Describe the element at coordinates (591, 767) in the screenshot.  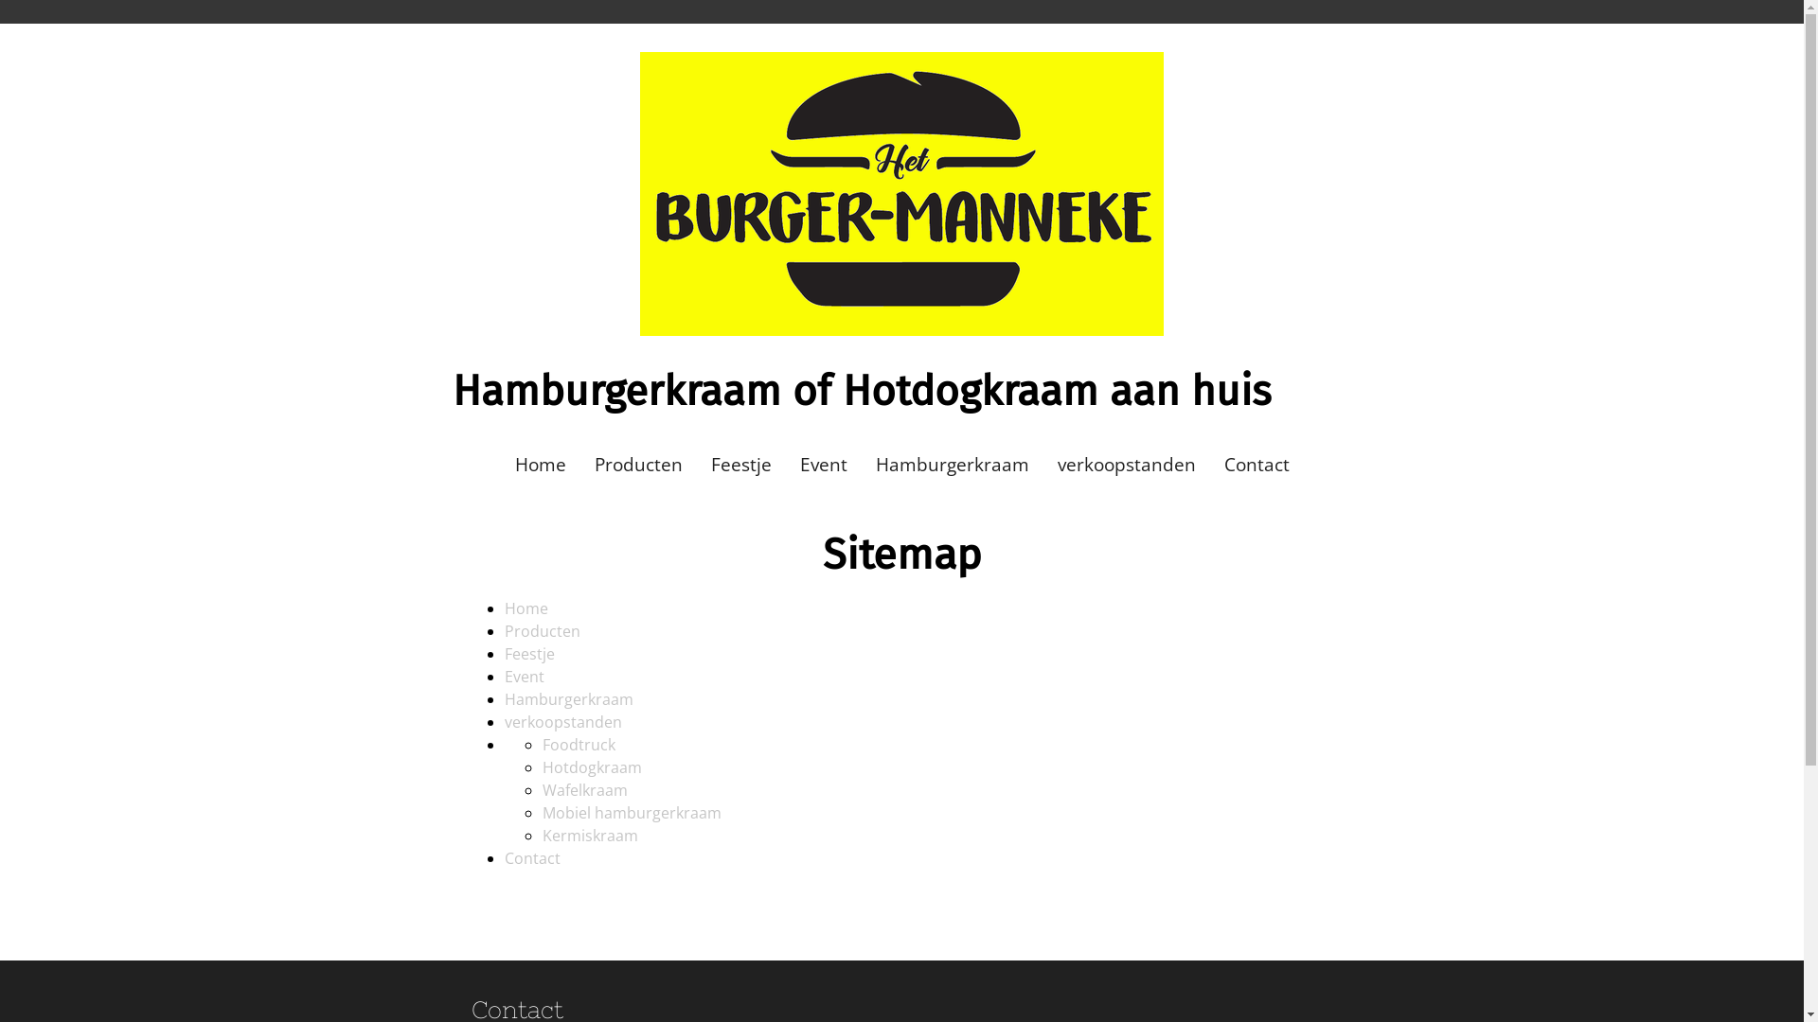
I see `Hotdogkraam` at that location.